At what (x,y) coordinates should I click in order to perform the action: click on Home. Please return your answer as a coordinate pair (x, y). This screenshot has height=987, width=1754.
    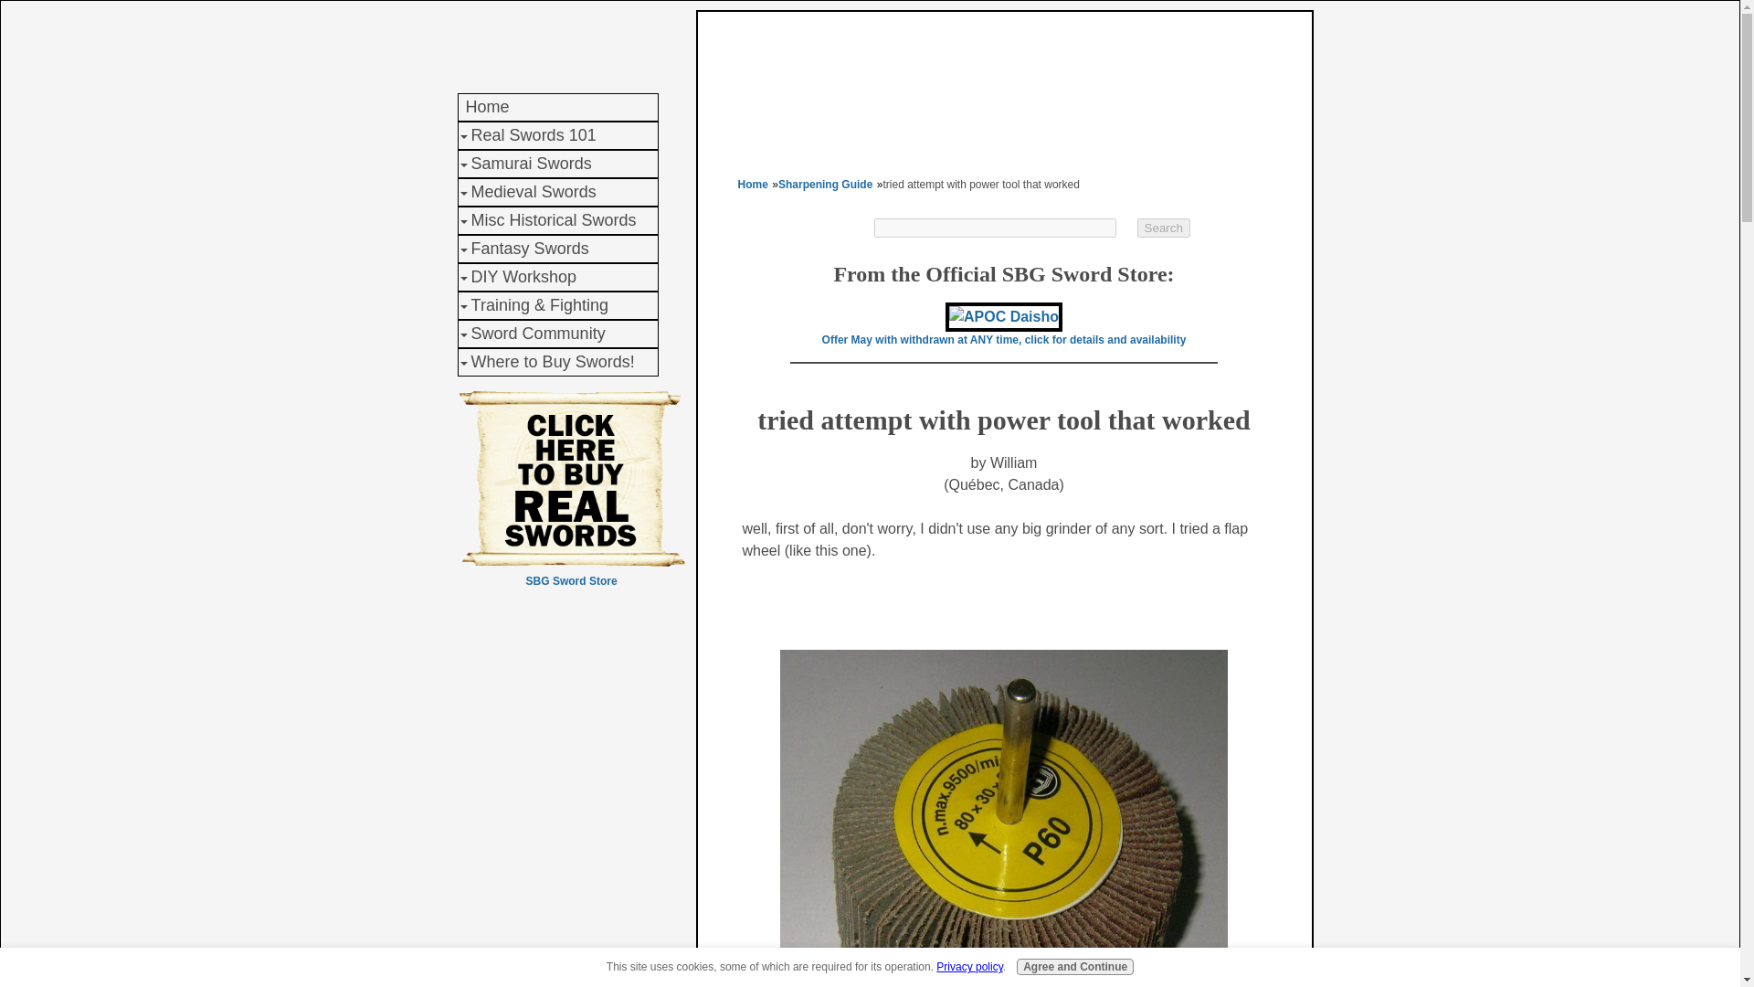
    Looking at the image, I should click on (557, 106).